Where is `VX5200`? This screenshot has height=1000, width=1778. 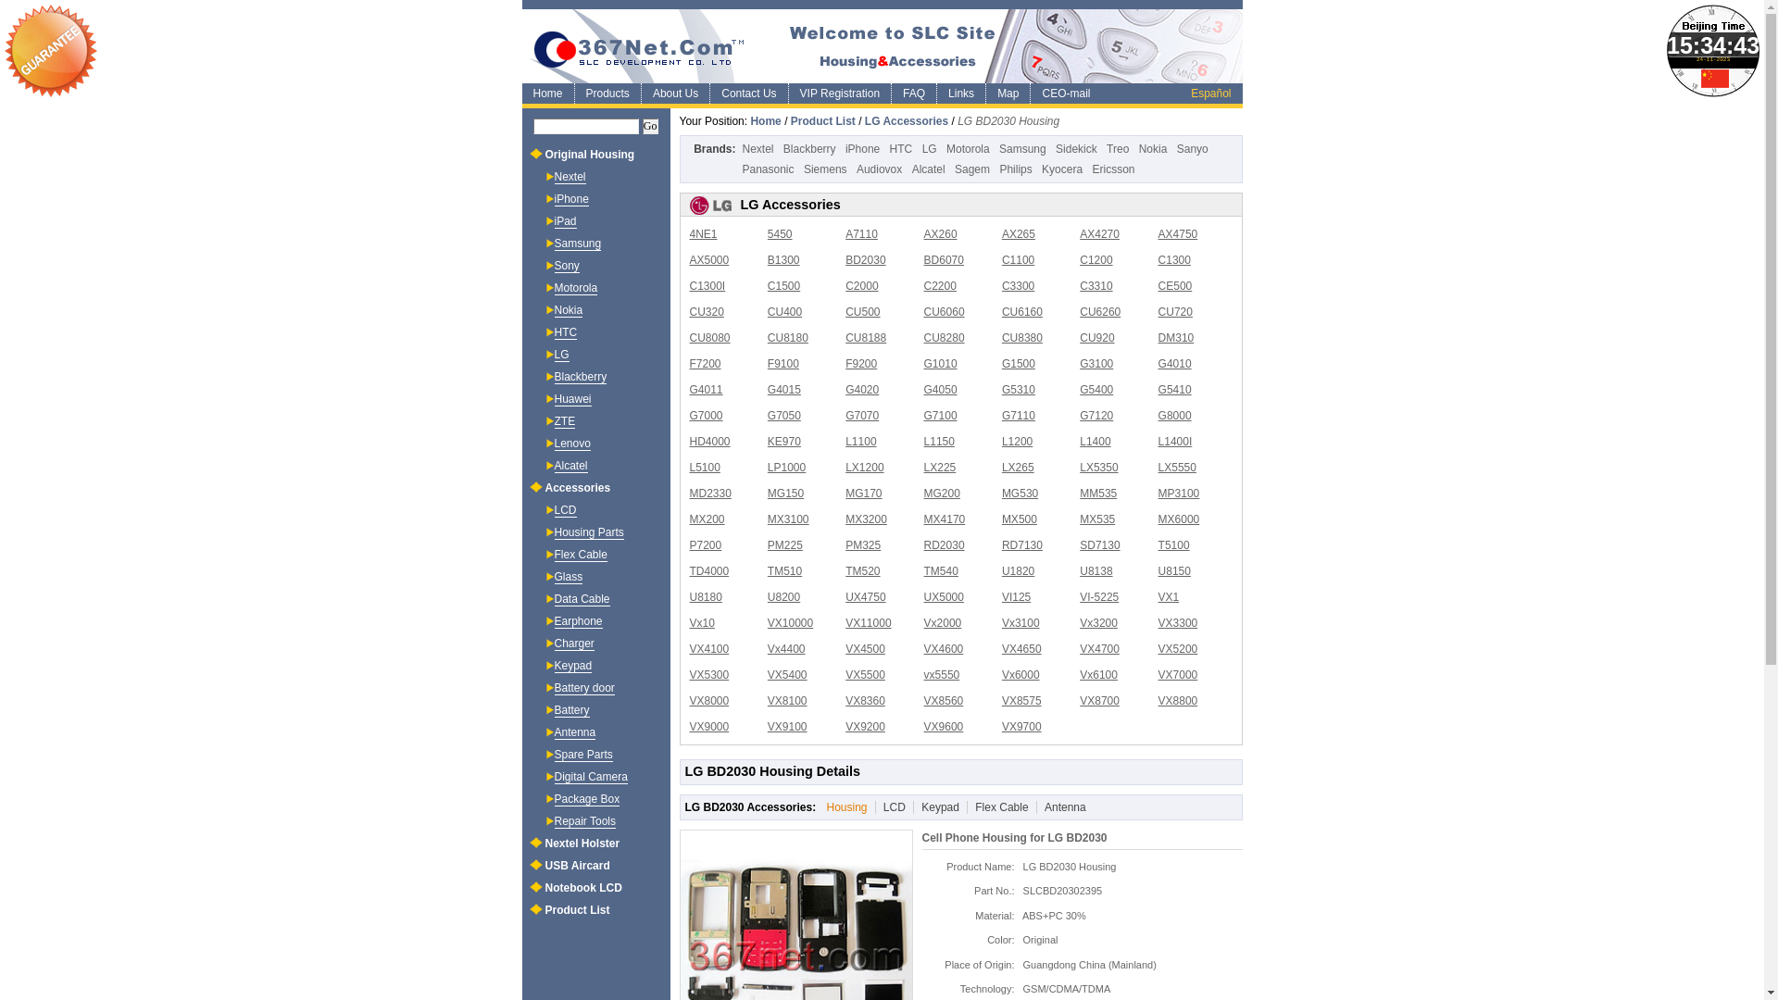 VX5200 is located at coordinates (1178, 649).